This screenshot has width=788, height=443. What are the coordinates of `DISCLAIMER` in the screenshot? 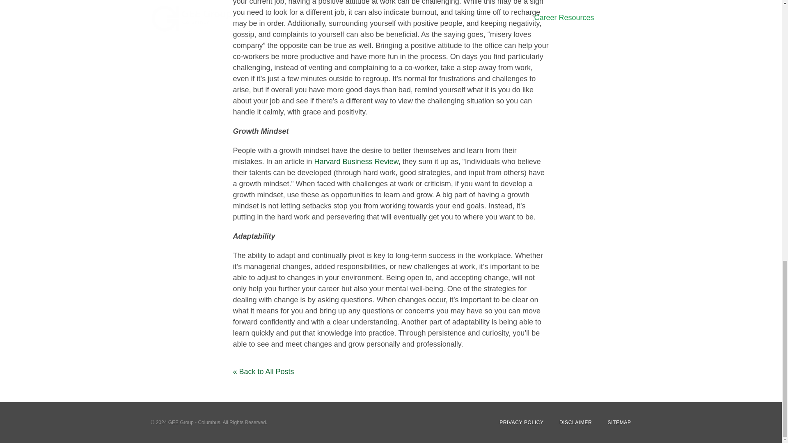 It's located at (575, 422).